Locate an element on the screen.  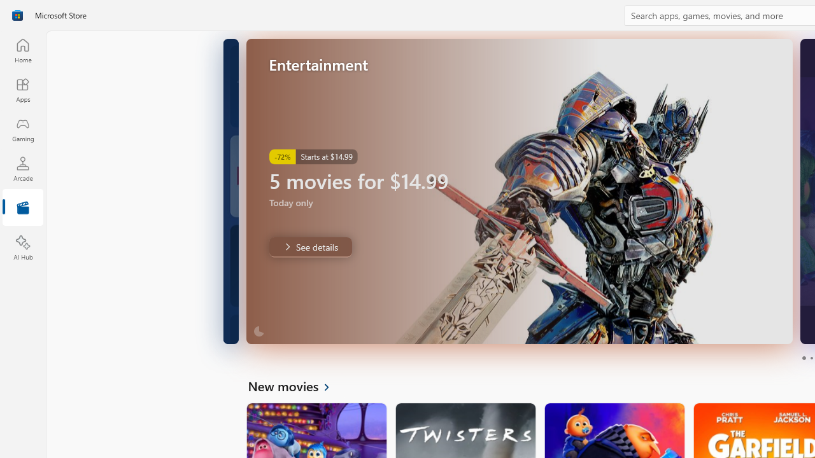
Arcade is located at coordinates (23, 169).